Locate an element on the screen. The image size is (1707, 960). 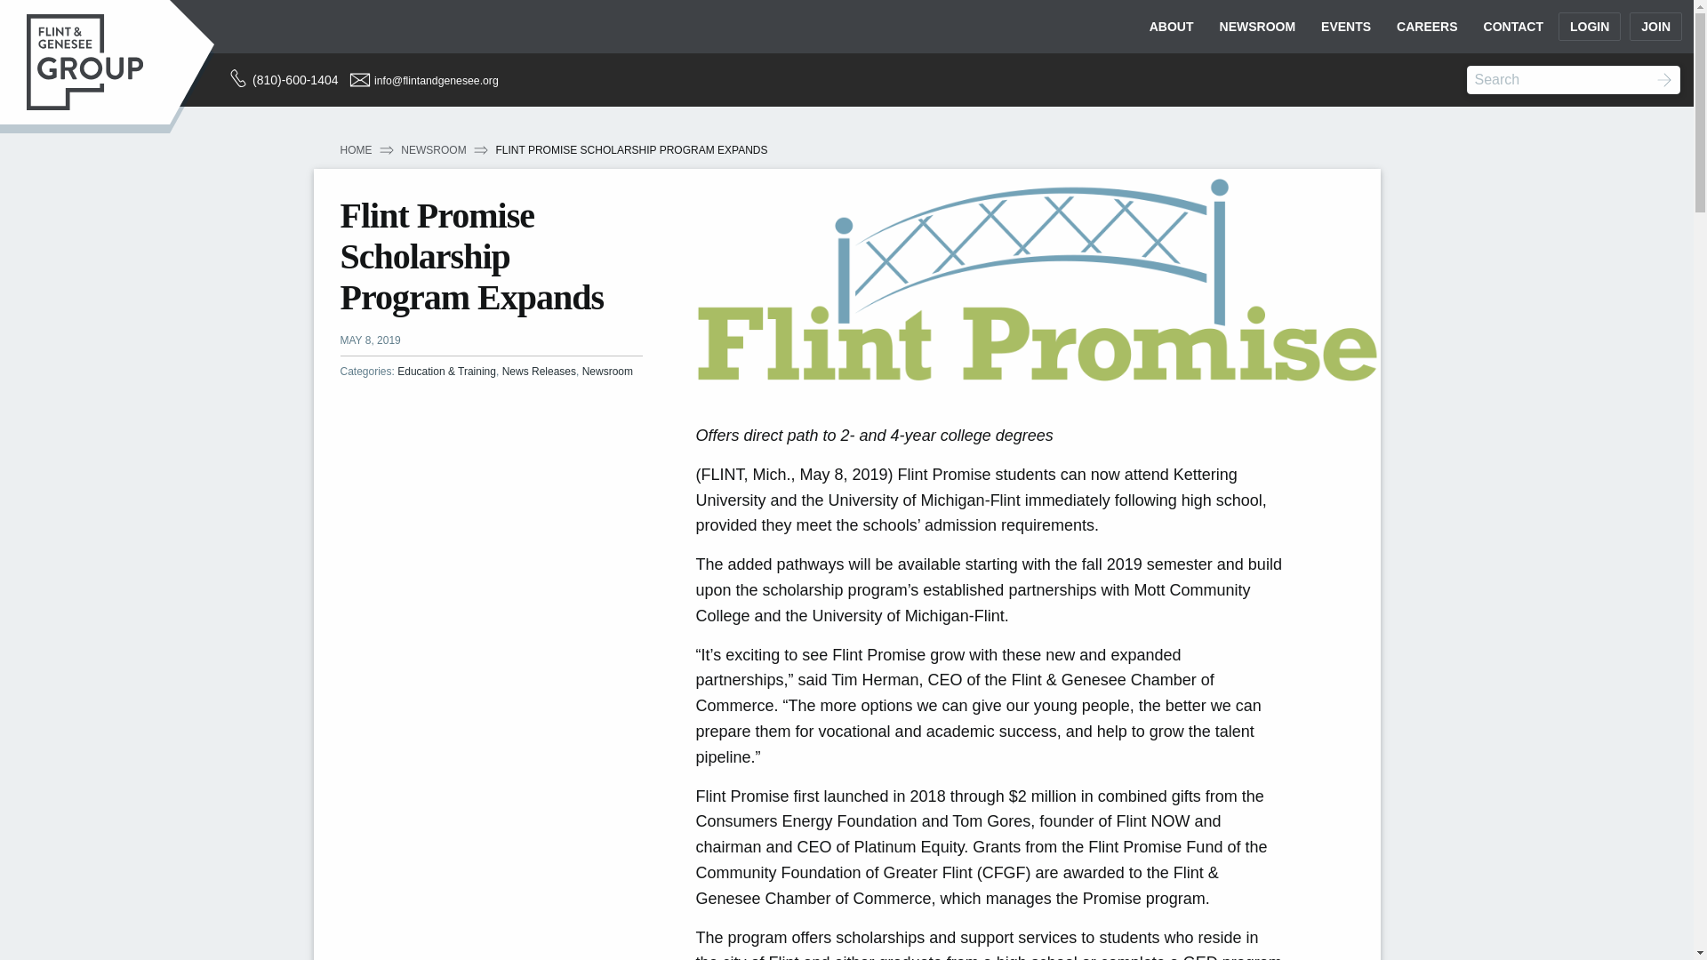
CAREERS is located at coordinates (1427, 27).